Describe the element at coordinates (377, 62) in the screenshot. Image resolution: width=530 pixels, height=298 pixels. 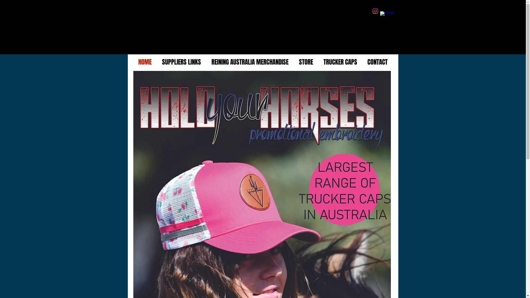
I see `CONTACT` at that location.